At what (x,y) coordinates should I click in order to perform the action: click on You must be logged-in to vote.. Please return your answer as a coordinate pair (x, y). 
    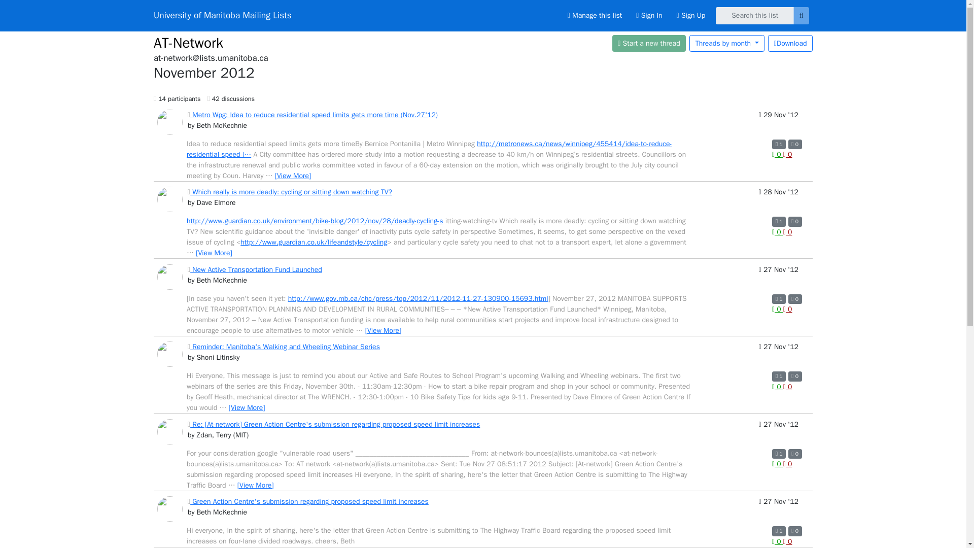
    Looking at the image, I should click on (787, 154).